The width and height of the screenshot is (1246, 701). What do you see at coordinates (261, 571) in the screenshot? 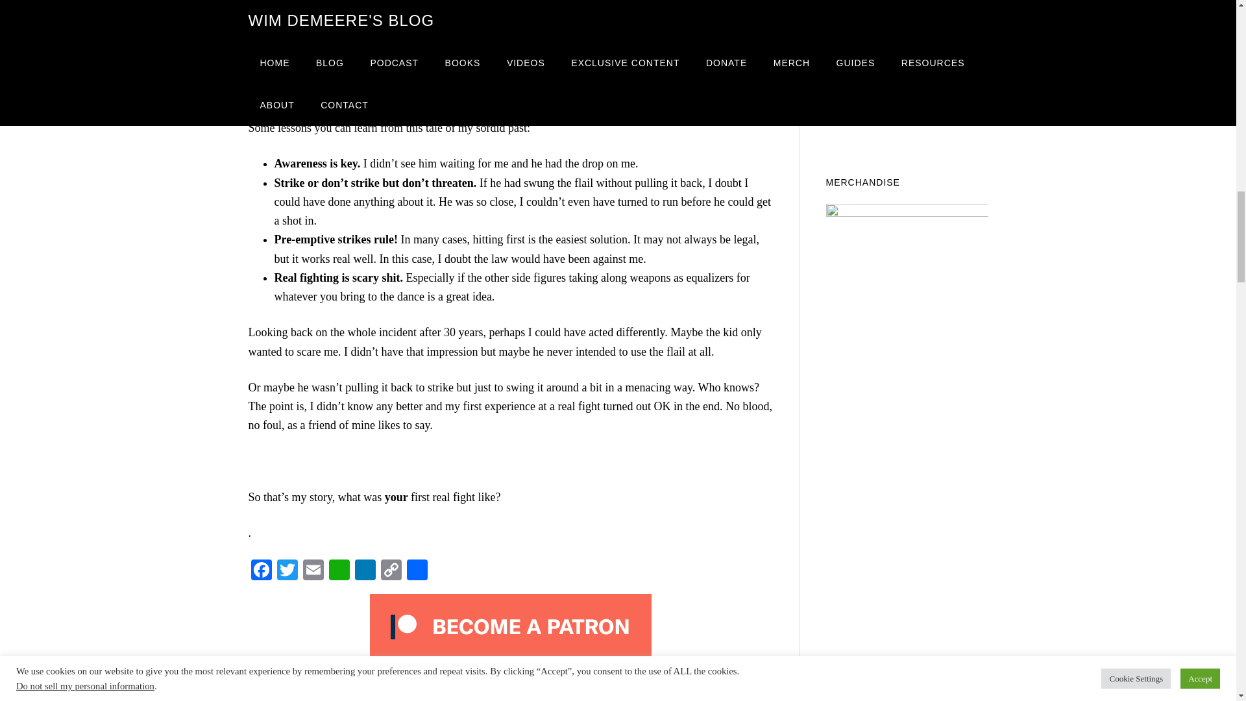
I see `Facebook` at bounding box center [261, 571].